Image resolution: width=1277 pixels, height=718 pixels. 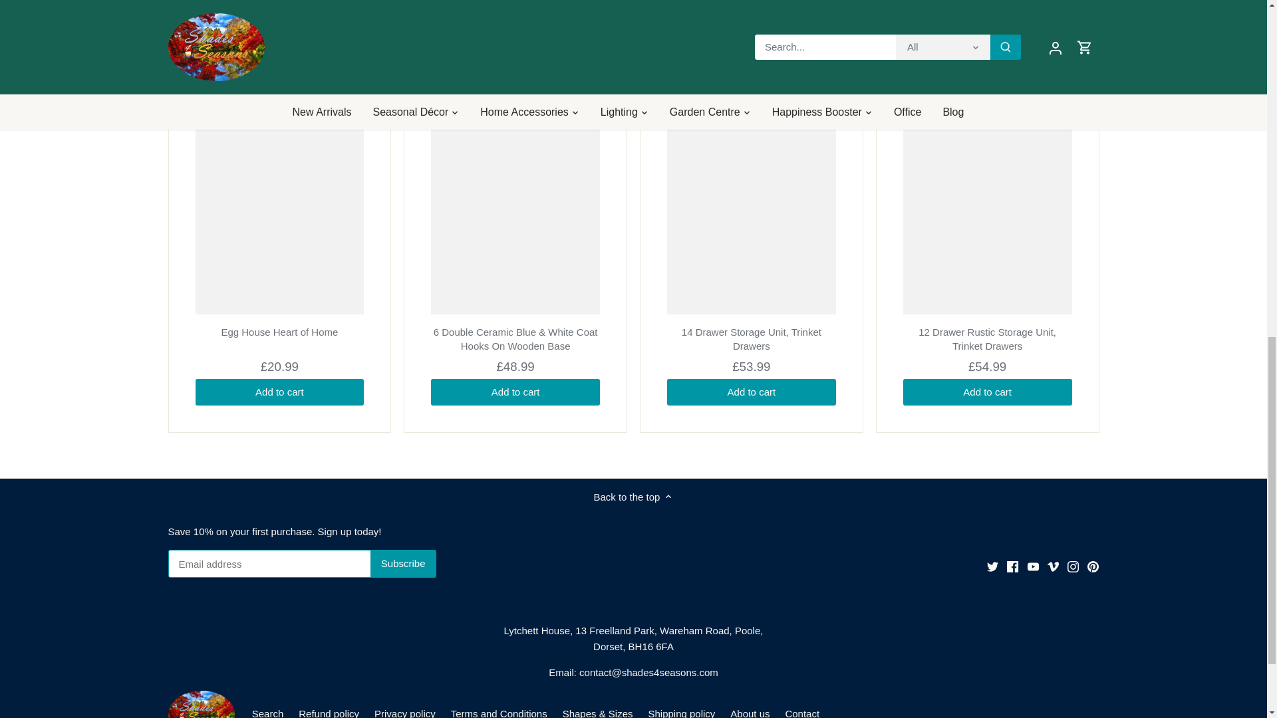 I want to click on Facebook, so click(x=1012, y=566).